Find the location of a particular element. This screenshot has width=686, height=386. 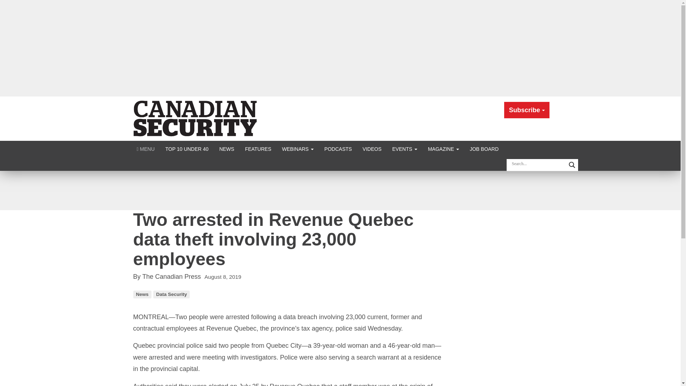

Click to show site navigation is located at coordinates (146, 149).